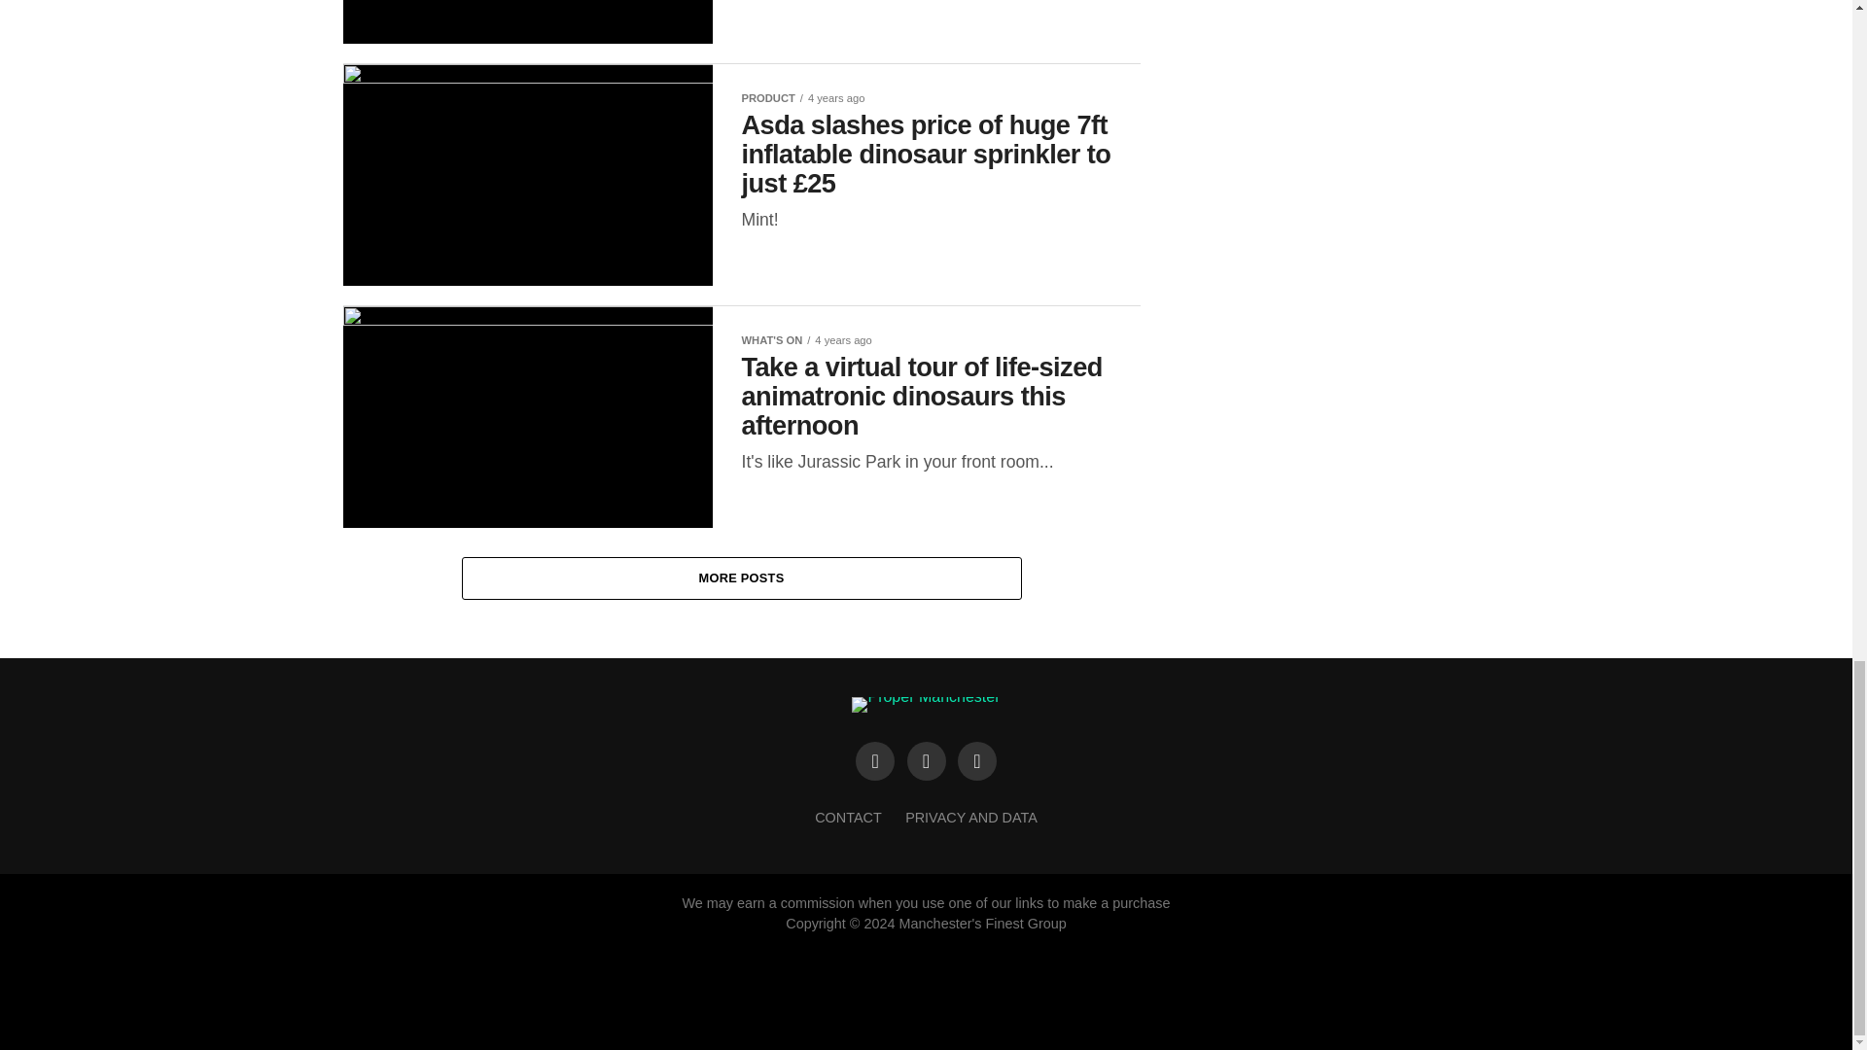  I want to click on CONTACT, so click(848, 817).